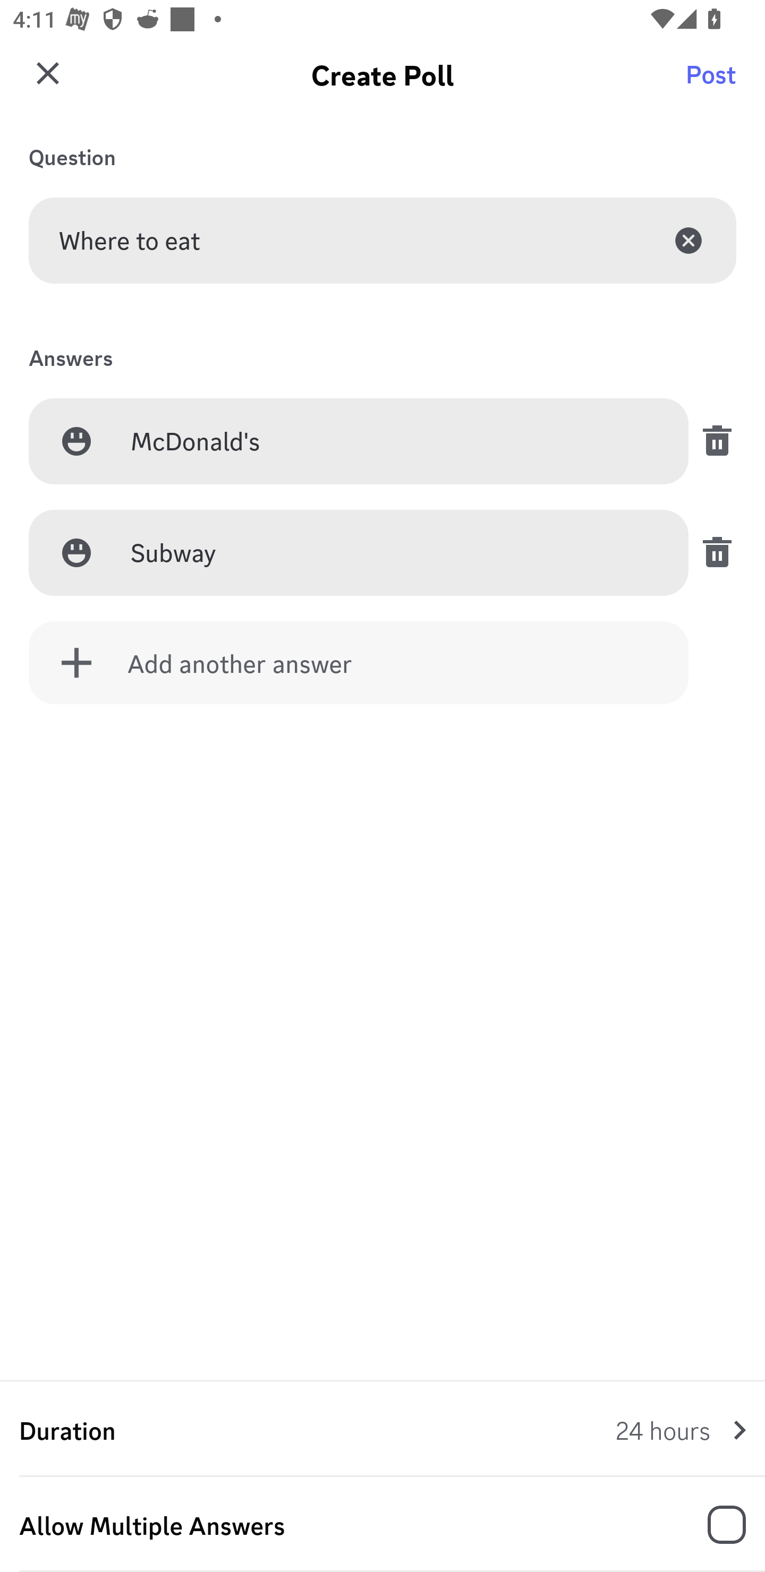  Describe the element at coordinates (76, 441) in the screenshot. I see `Add media, answer 1` at that location.